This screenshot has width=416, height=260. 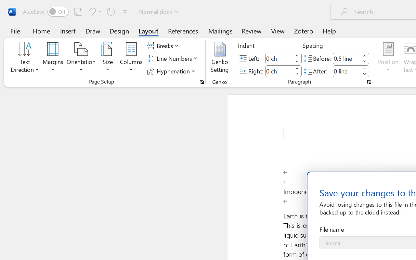 What do you see at coordinates (108, 58) in the screenshot?
I see `Size` at bounding box center [108, 58].